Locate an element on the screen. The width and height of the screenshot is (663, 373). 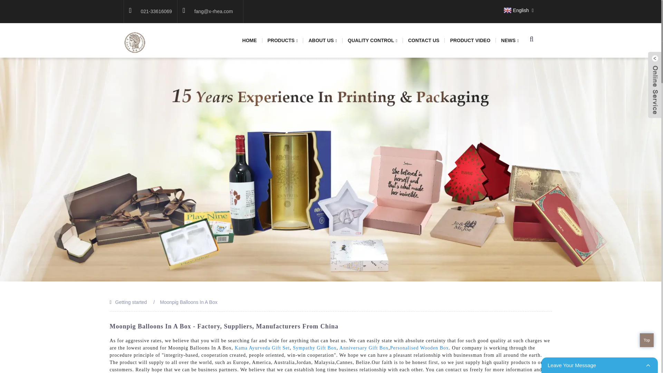
English is located at coordinates (515, 10).